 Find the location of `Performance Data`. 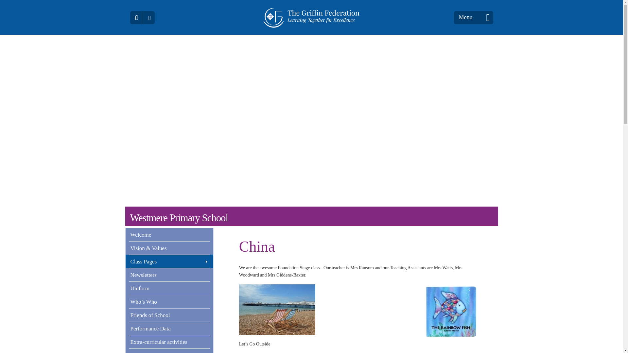

Performance Data is located at coordinates (169, 328).